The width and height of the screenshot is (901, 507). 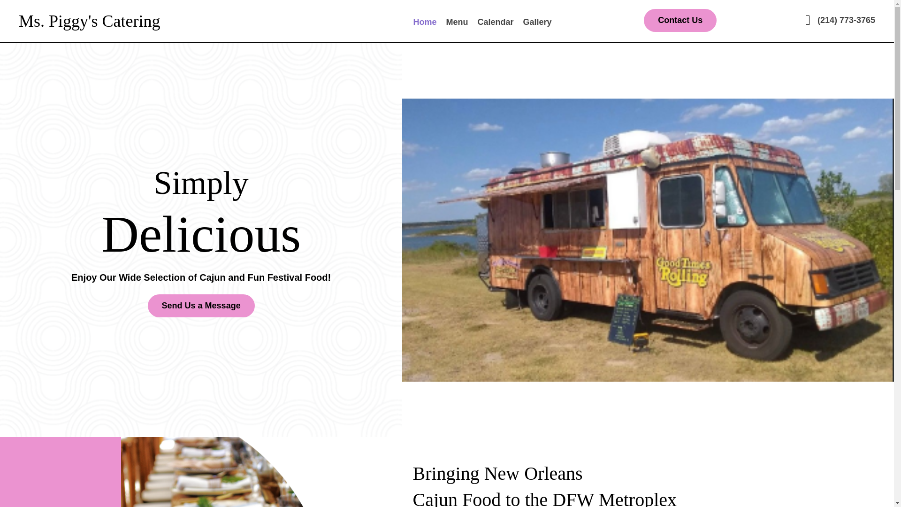 What do you see at coordinates (457, 22) in the screenshot?
I see `Menu` at bounding box center [457, 22].